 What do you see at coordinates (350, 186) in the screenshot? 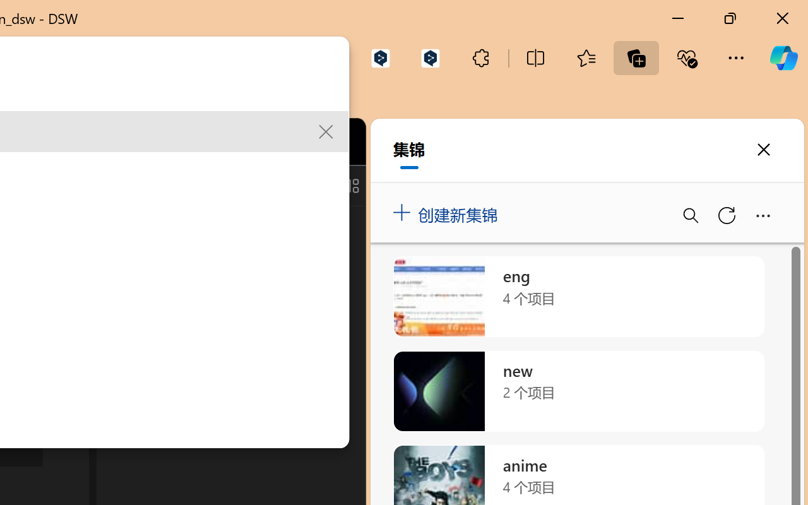
I see `Customize Layout...` at bounding box center [350, 186].